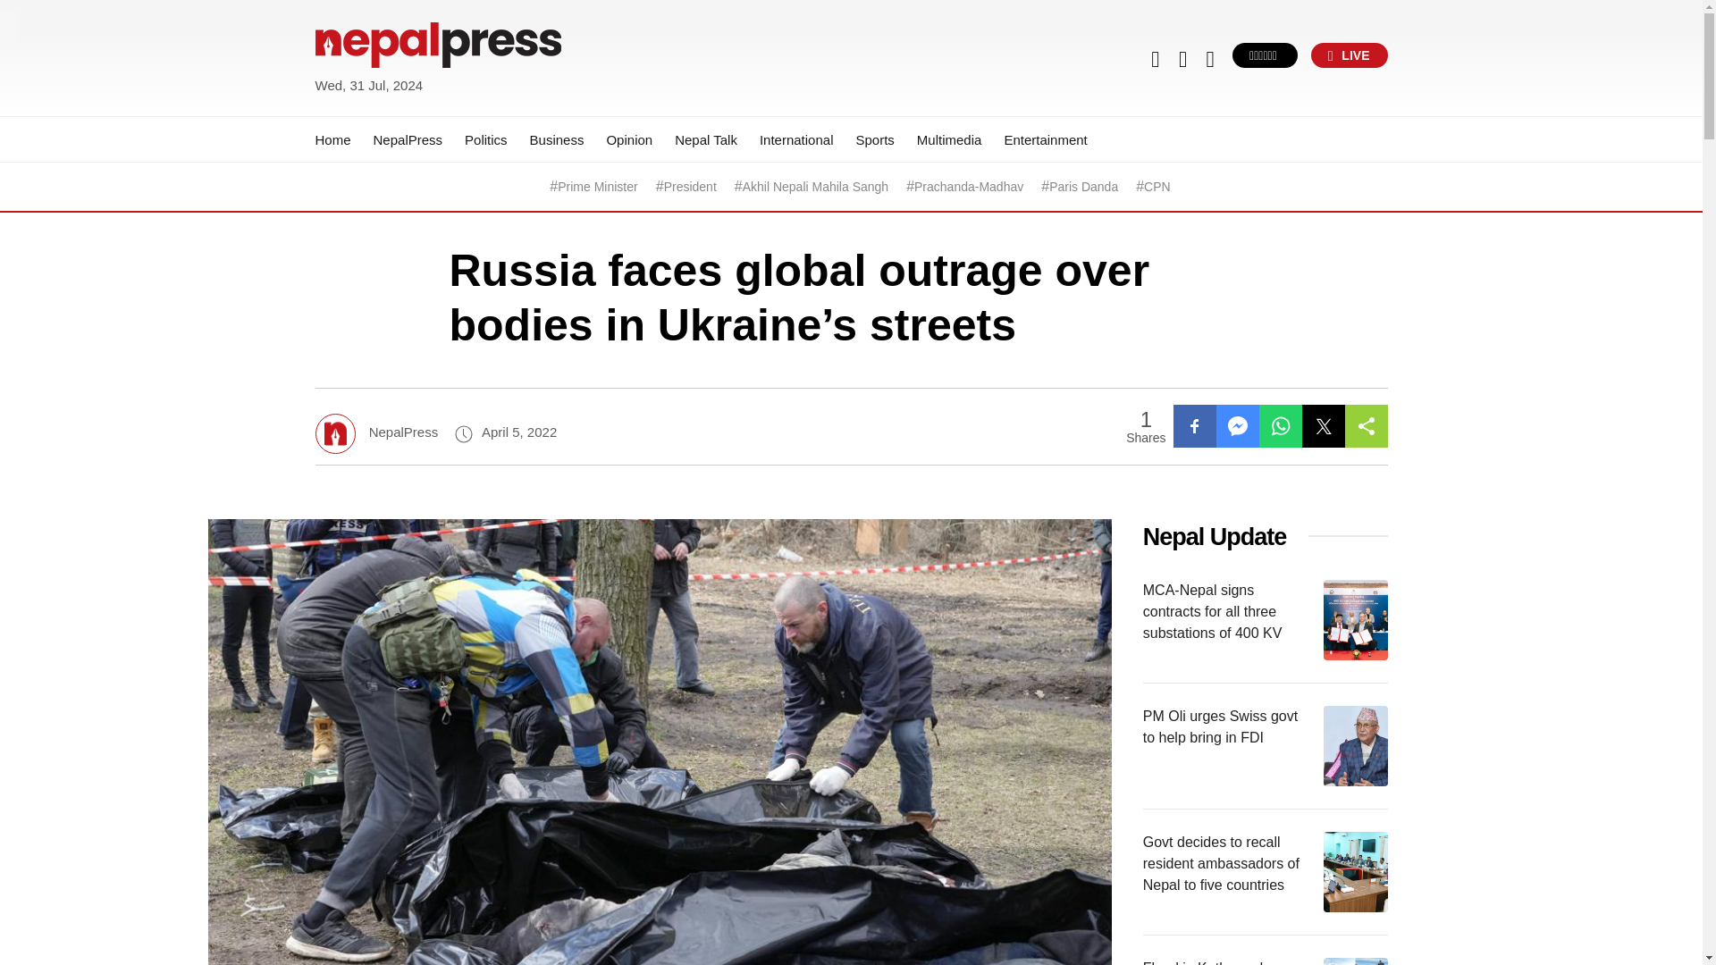  What do you see at coordinates (1083, 187) in the screenshot?
I see `Paris Danda` at bounding box center [1083, 187].